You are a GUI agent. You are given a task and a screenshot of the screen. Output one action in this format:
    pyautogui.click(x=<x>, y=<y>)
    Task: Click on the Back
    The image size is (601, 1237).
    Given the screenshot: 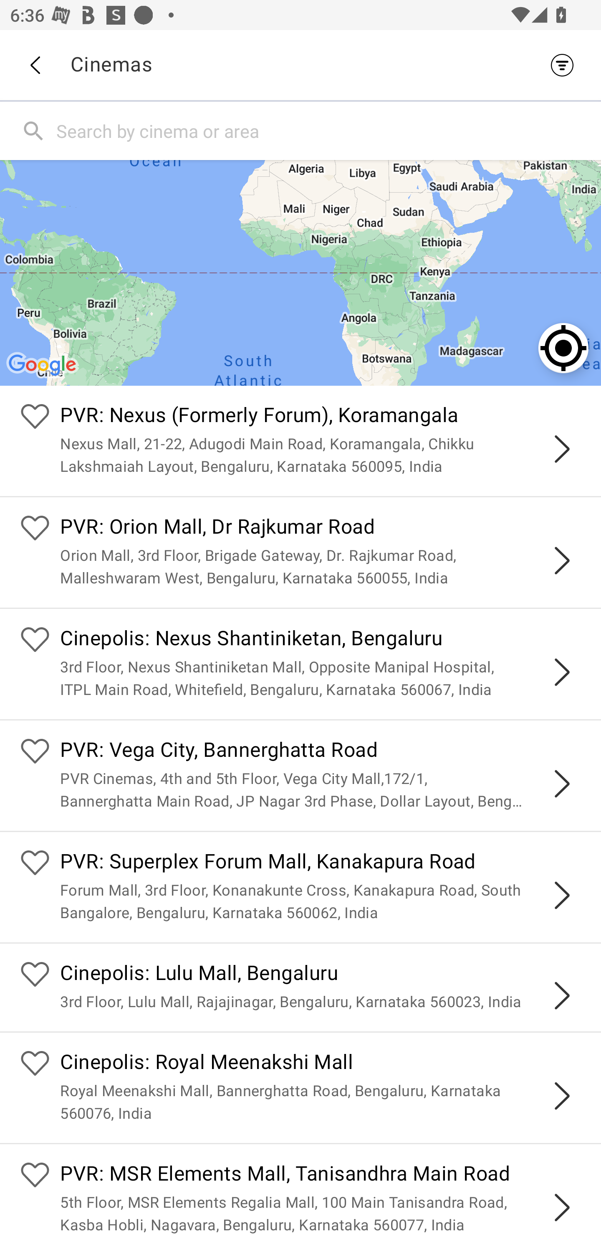 What is the action you would take?
    pyautogui.click(x=35, y=65)
    